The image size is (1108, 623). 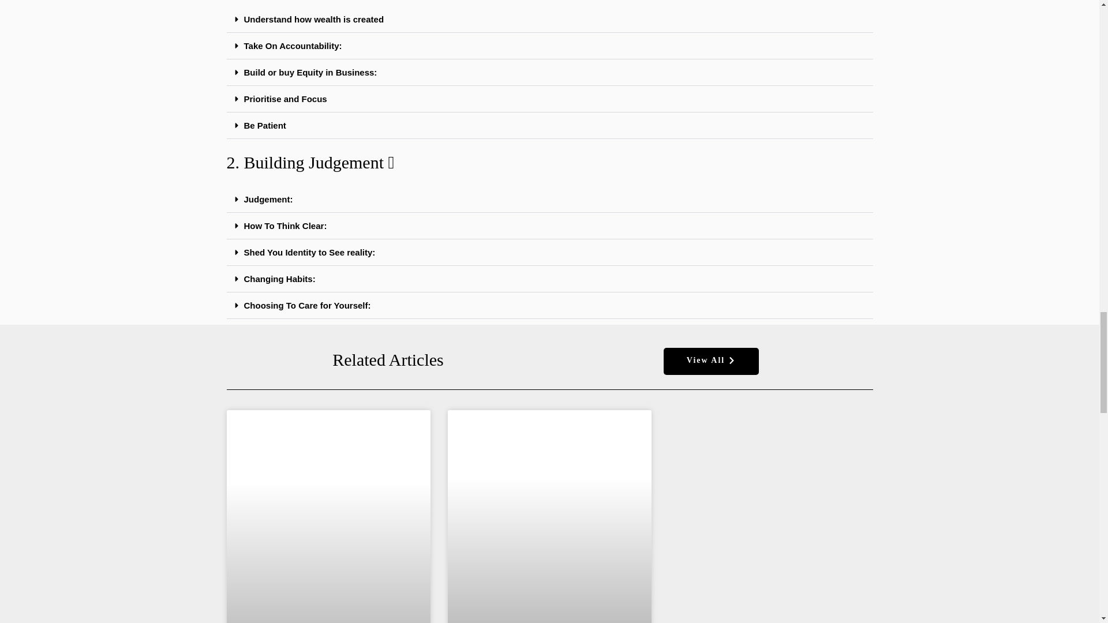 I want to click on Prioritise and Focus, so click(x=285, y=99).